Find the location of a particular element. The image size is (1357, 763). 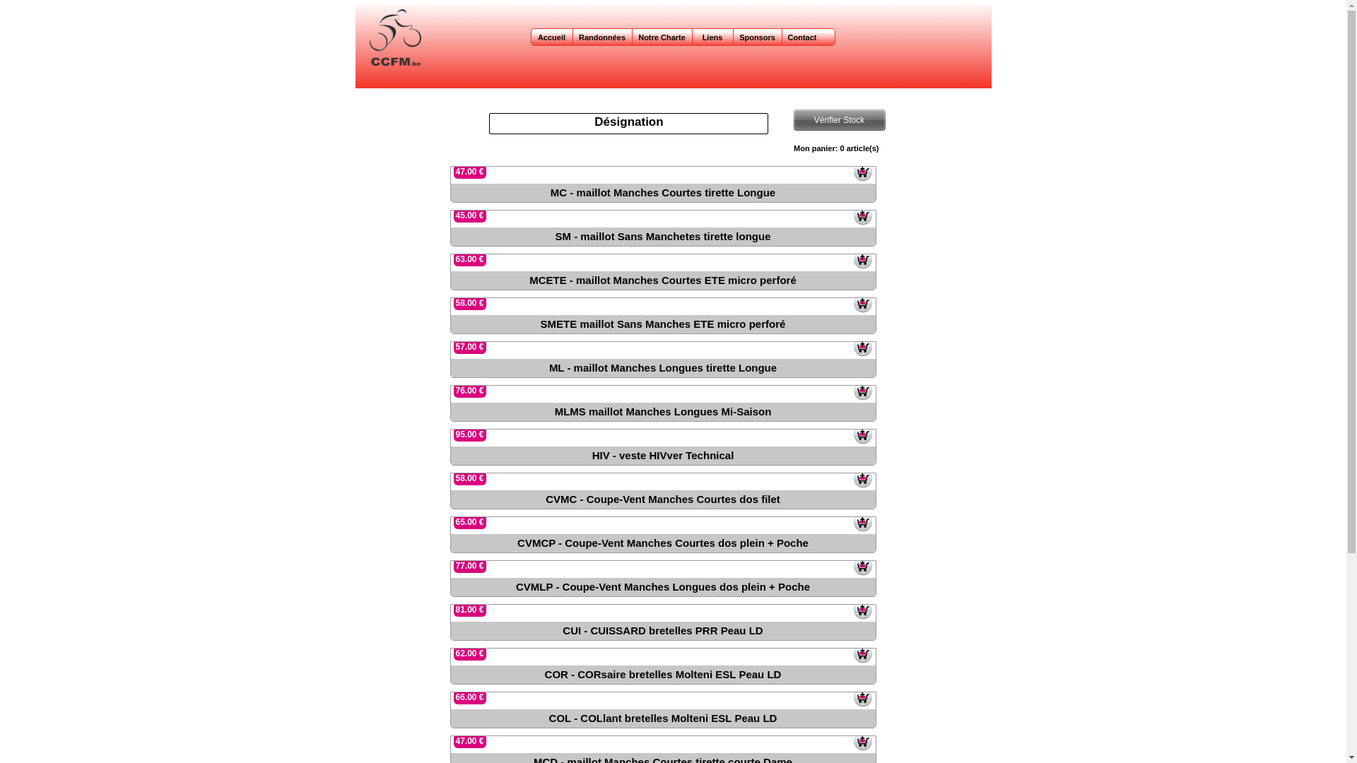

Ajouter au panier is located at coordinates (862, 347).